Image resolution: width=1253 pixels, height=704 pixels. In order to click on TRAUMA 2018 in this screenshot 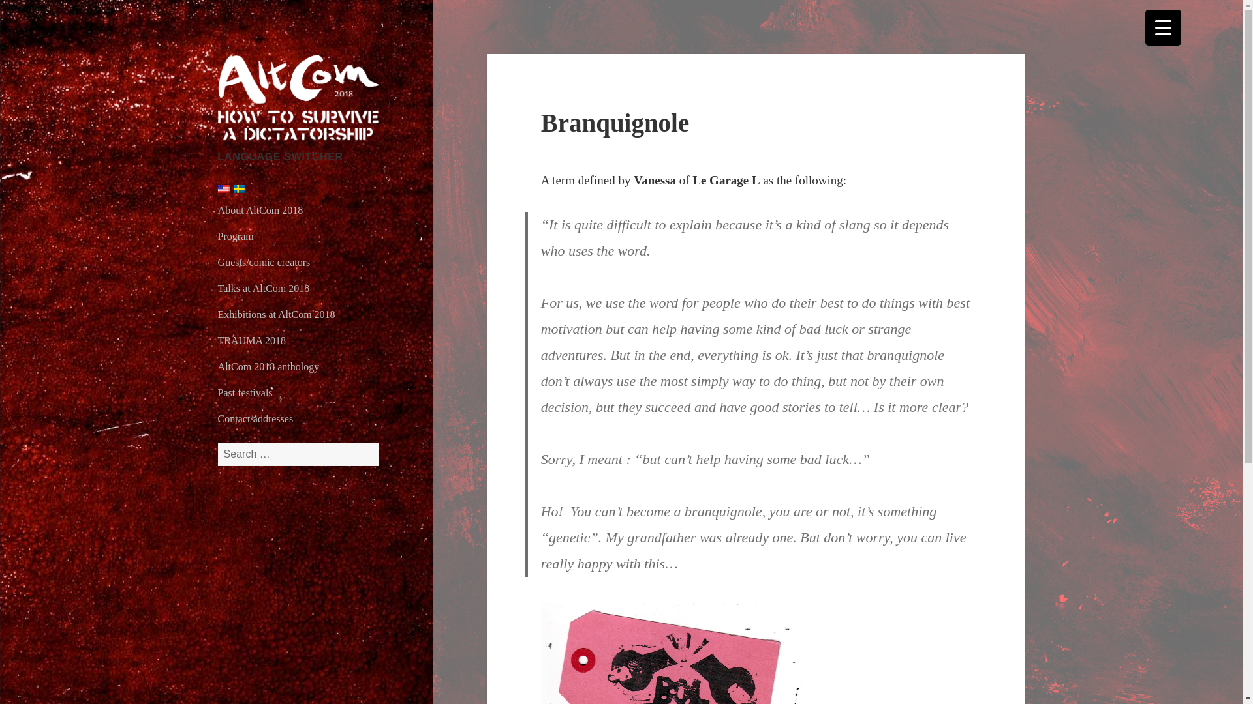, I will do `click(252, 340)`.